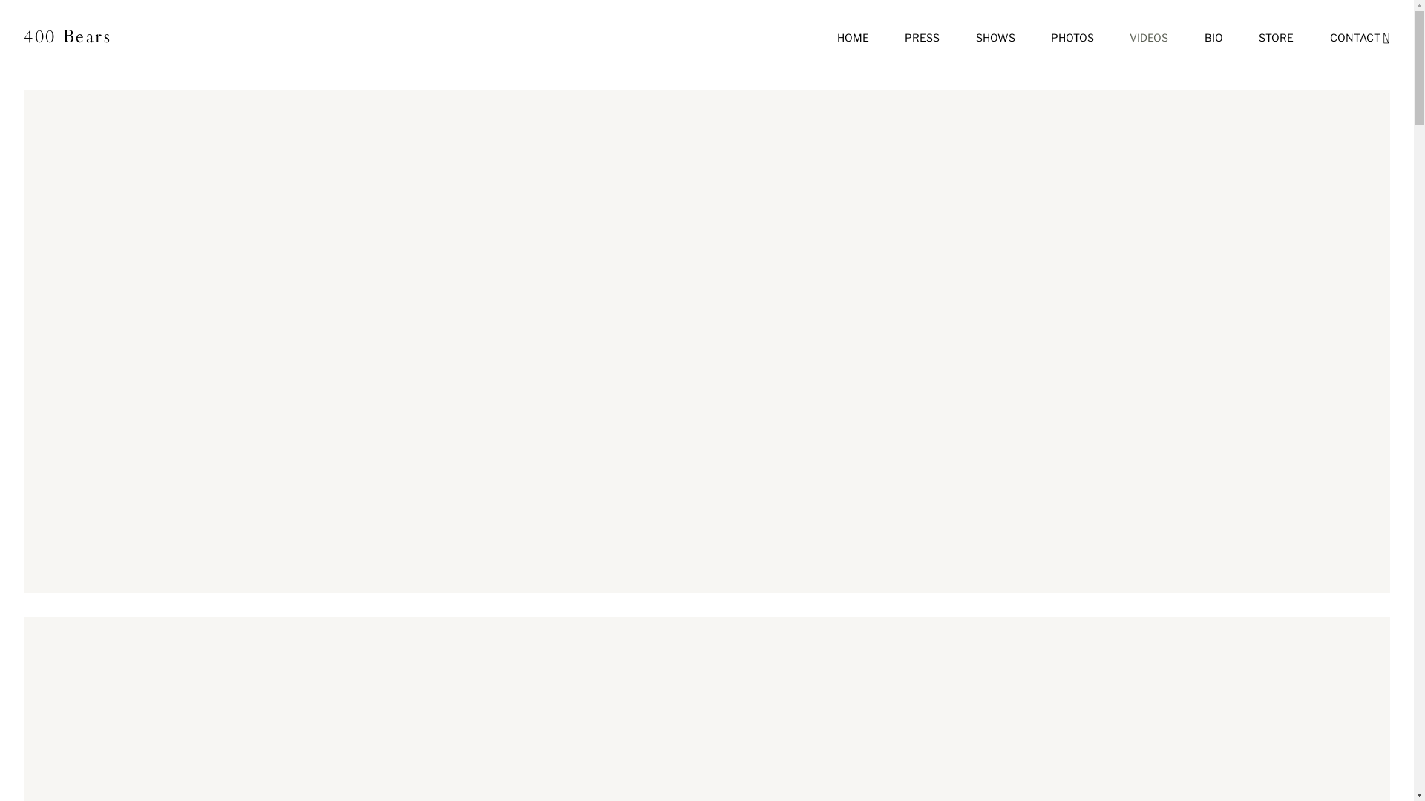 The image size is (1425, 801). Describe the element at coordinates (1214, 38) in the screenshot. I see `BIO` at that location.